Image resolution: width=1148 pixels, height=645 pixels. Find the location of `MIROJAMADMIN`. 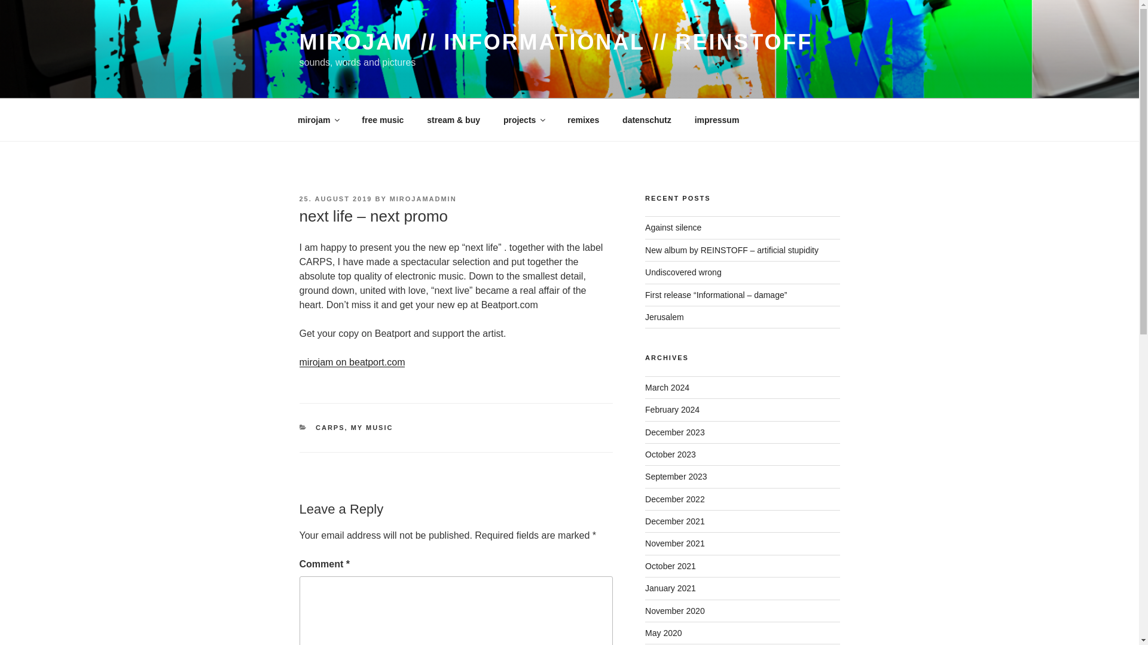

MIROJAMADMIN is located at coordinates (423, 199).